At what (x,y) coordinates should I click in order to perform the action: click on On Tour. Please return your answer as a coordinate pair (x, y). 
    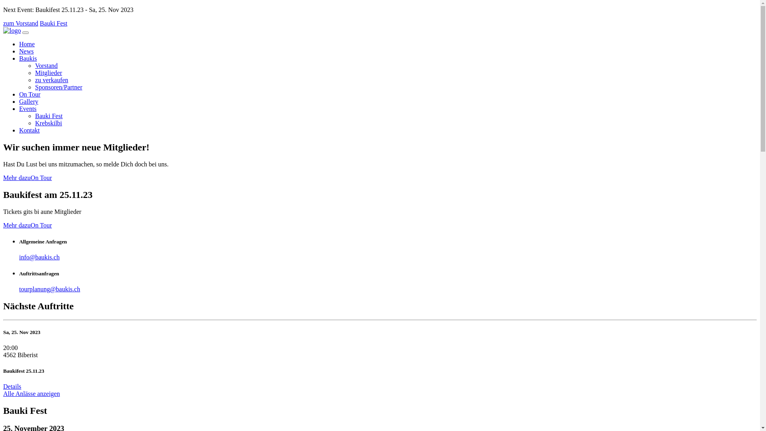
    Looking at the image, I should click on (30, 94).